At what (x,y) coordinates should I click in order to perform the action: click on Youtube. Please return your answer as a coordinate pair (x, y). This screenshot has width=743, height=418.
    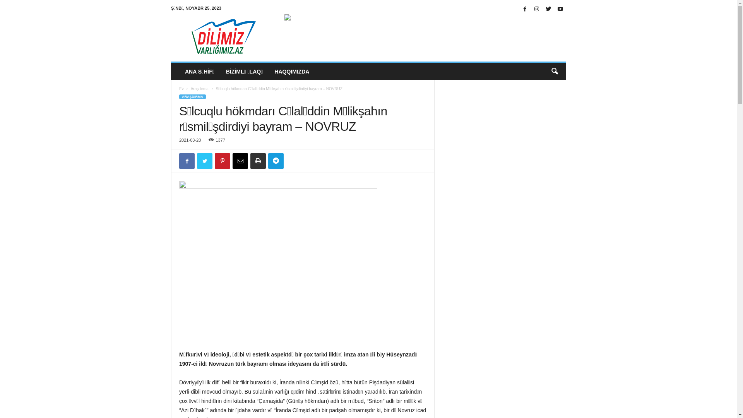
    Looking at the image, I should click on (560, 9).